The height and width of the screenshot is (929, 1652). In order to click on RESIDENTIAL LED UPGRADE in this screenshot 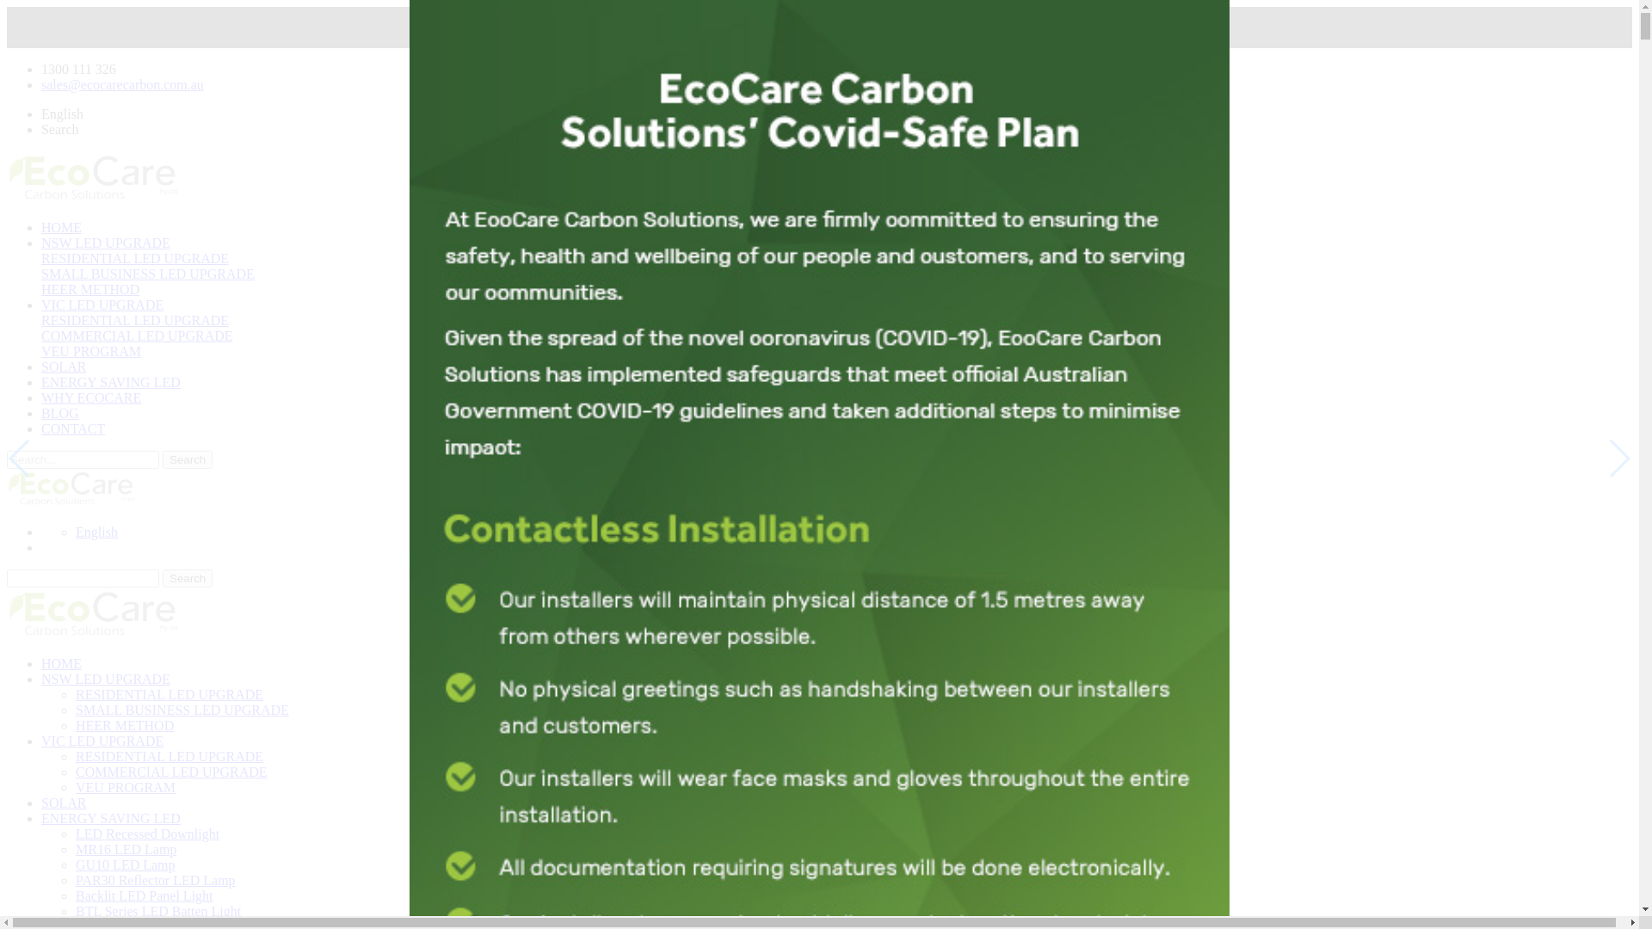, I will do `click(135, 258)`.